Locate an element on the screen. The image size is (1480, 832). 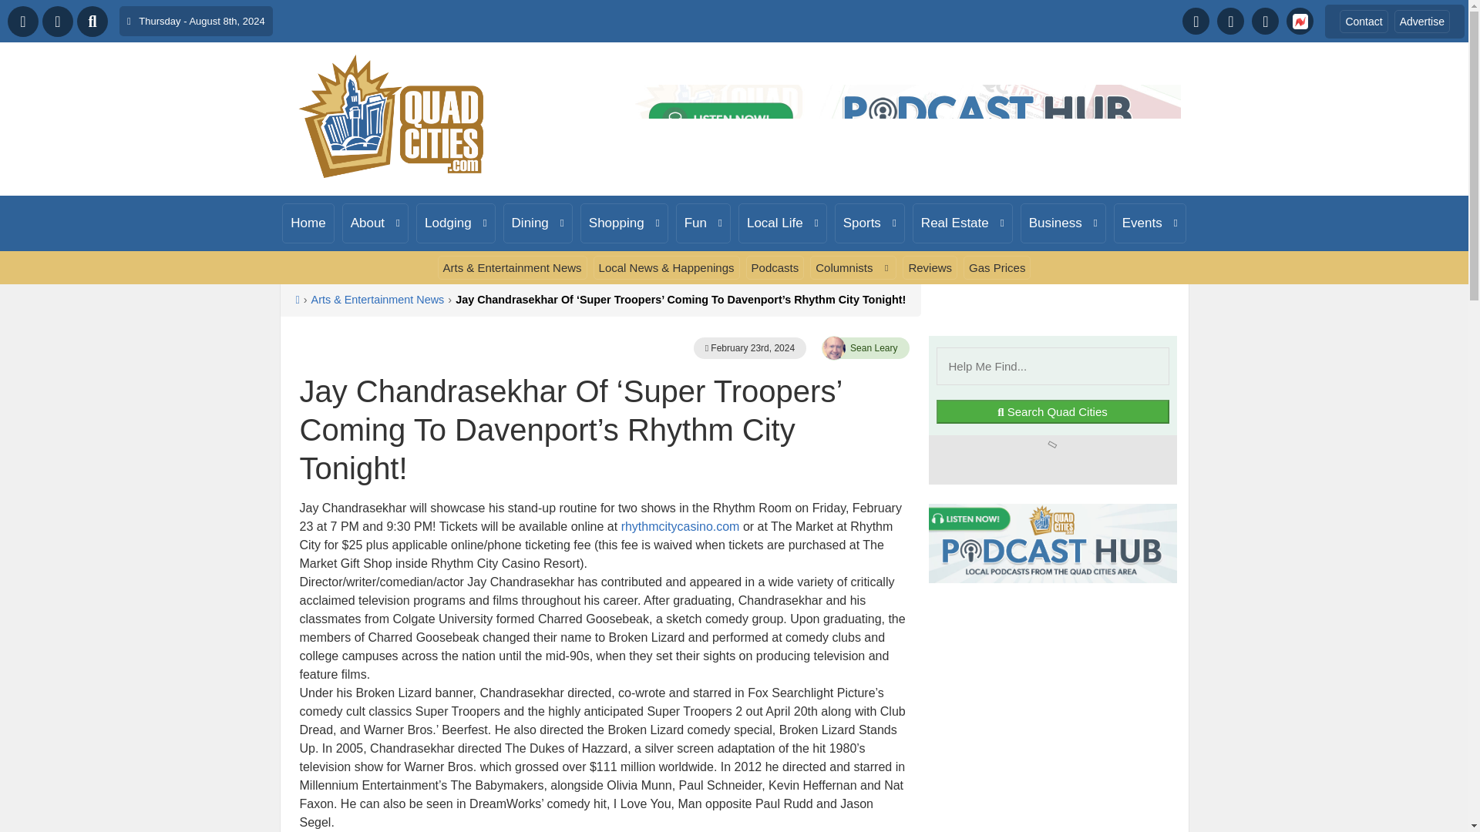
Lodging is located at coordinates (456, 223).